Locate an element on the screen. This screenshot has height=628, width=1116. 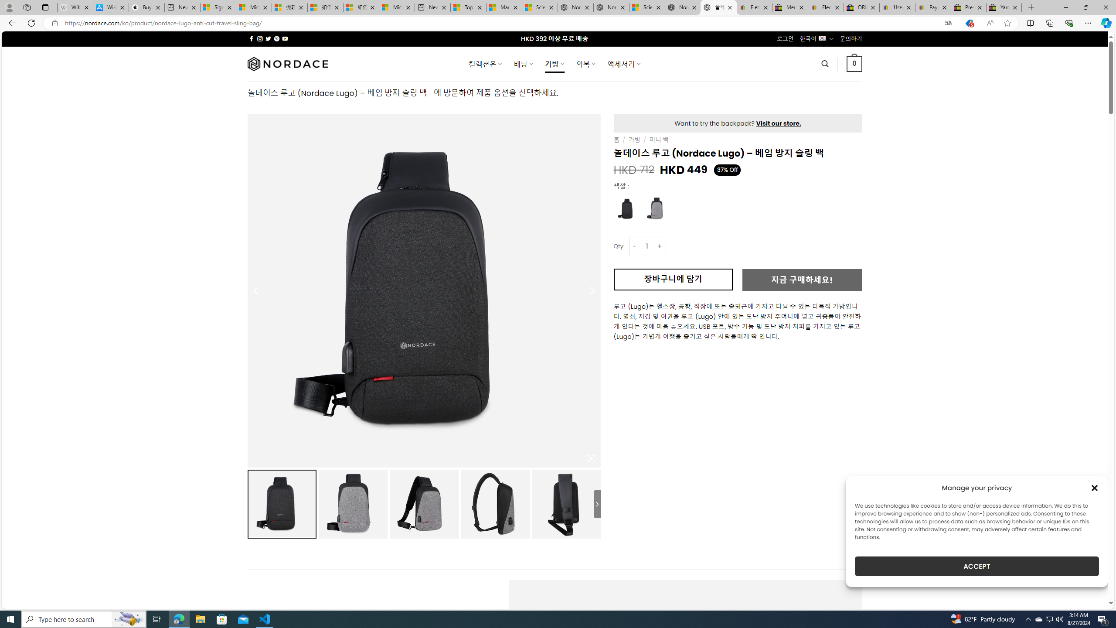
+ is located at coordinates (660, 246).